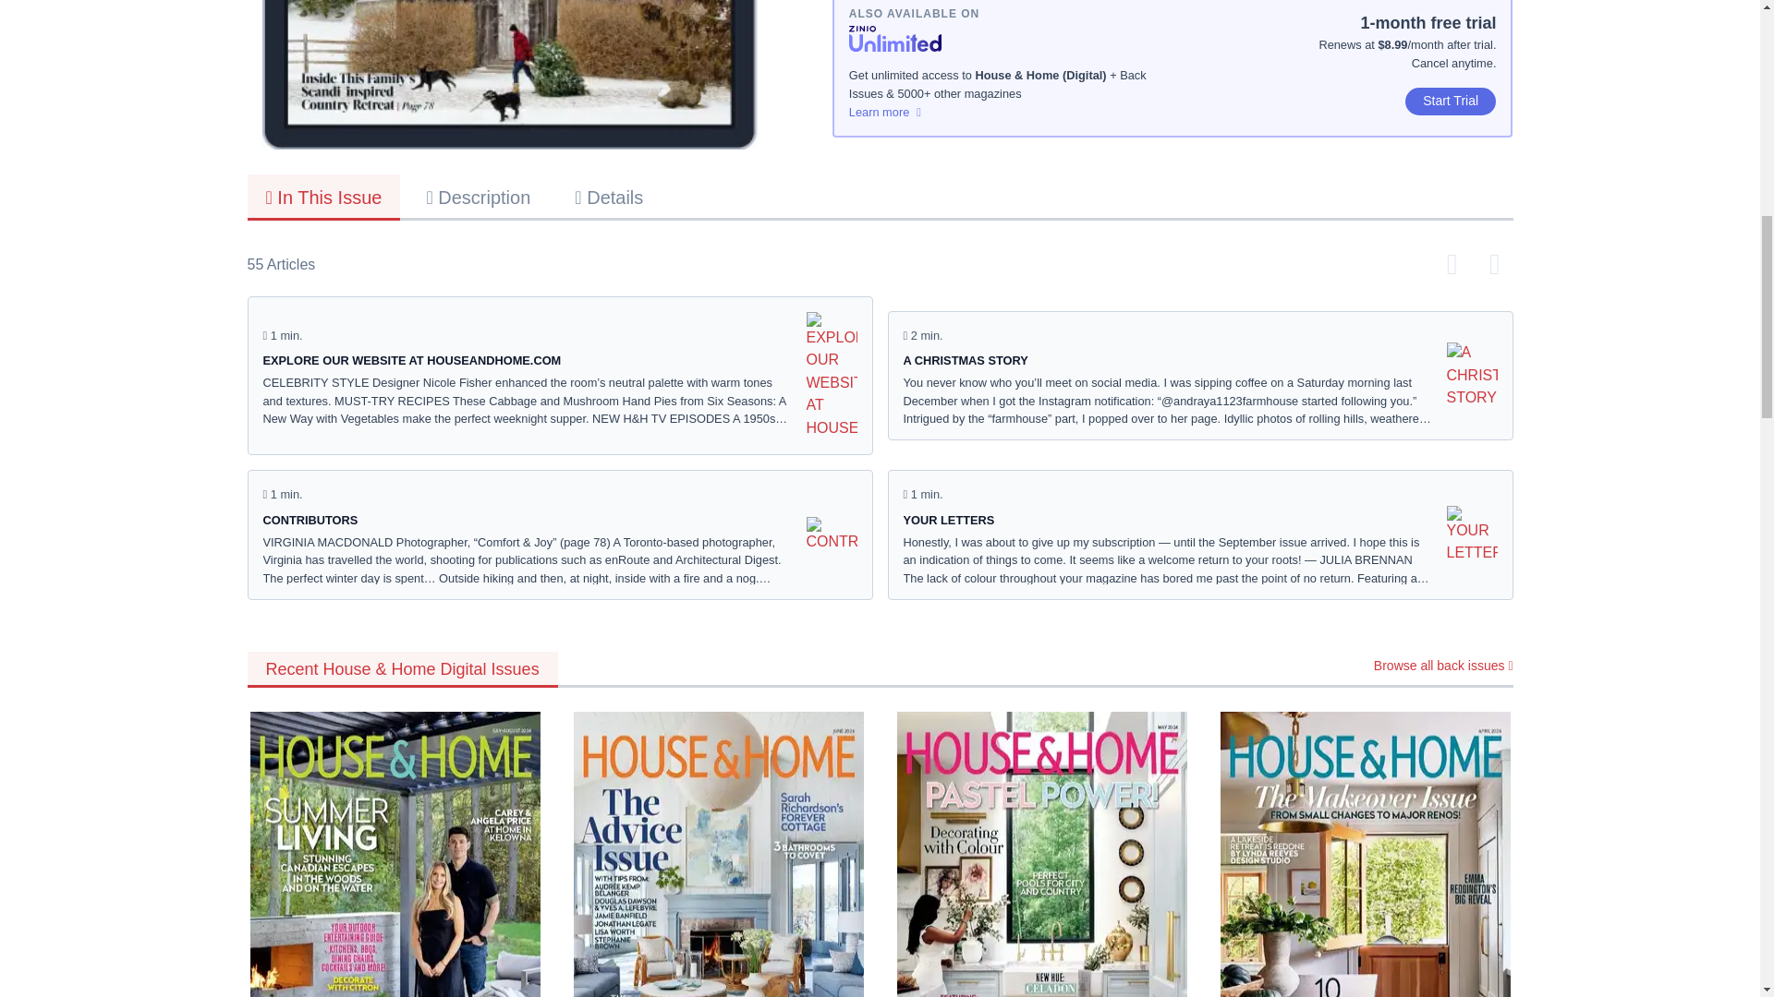 This screenshot has width=1774, height=997. What do you see at coordinates (478, 196) in the screenshot?
I see `Description` at bounding box center [478, 196].